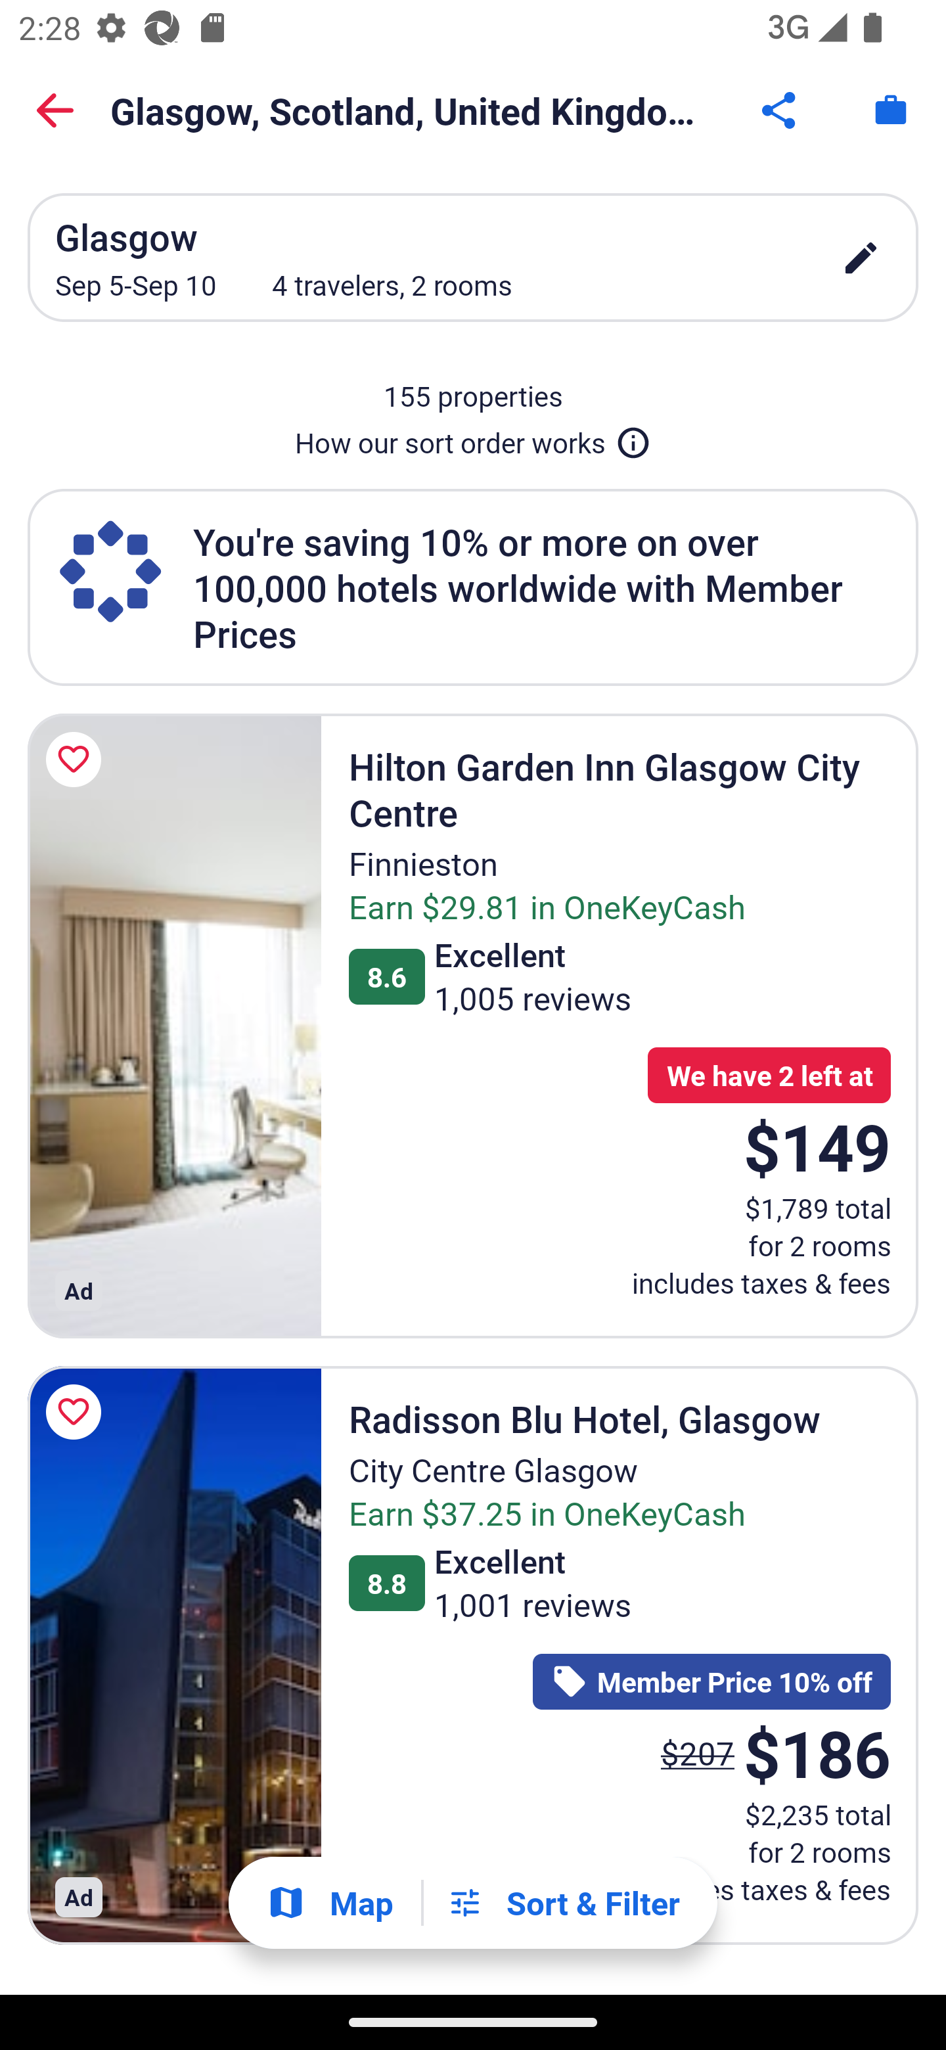  What do you see at coordinates (891, 110) in the screenshot?
I see `Trips. Button` at bounding box center [891, 110].